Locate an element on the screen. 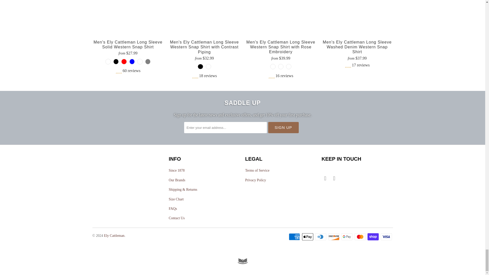 The width and height of the screenshot is (489, 275). Enter your email address... is located at coordinates (225, 127).